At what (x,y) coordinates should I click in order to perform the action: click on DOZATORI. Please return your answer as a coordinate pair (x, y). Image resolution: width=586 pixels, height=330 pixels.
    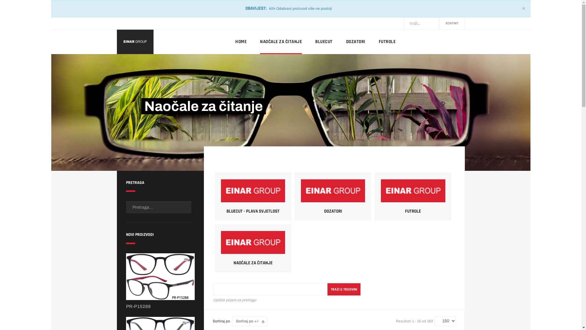
    Looking at the image, I should click on (333, 197).